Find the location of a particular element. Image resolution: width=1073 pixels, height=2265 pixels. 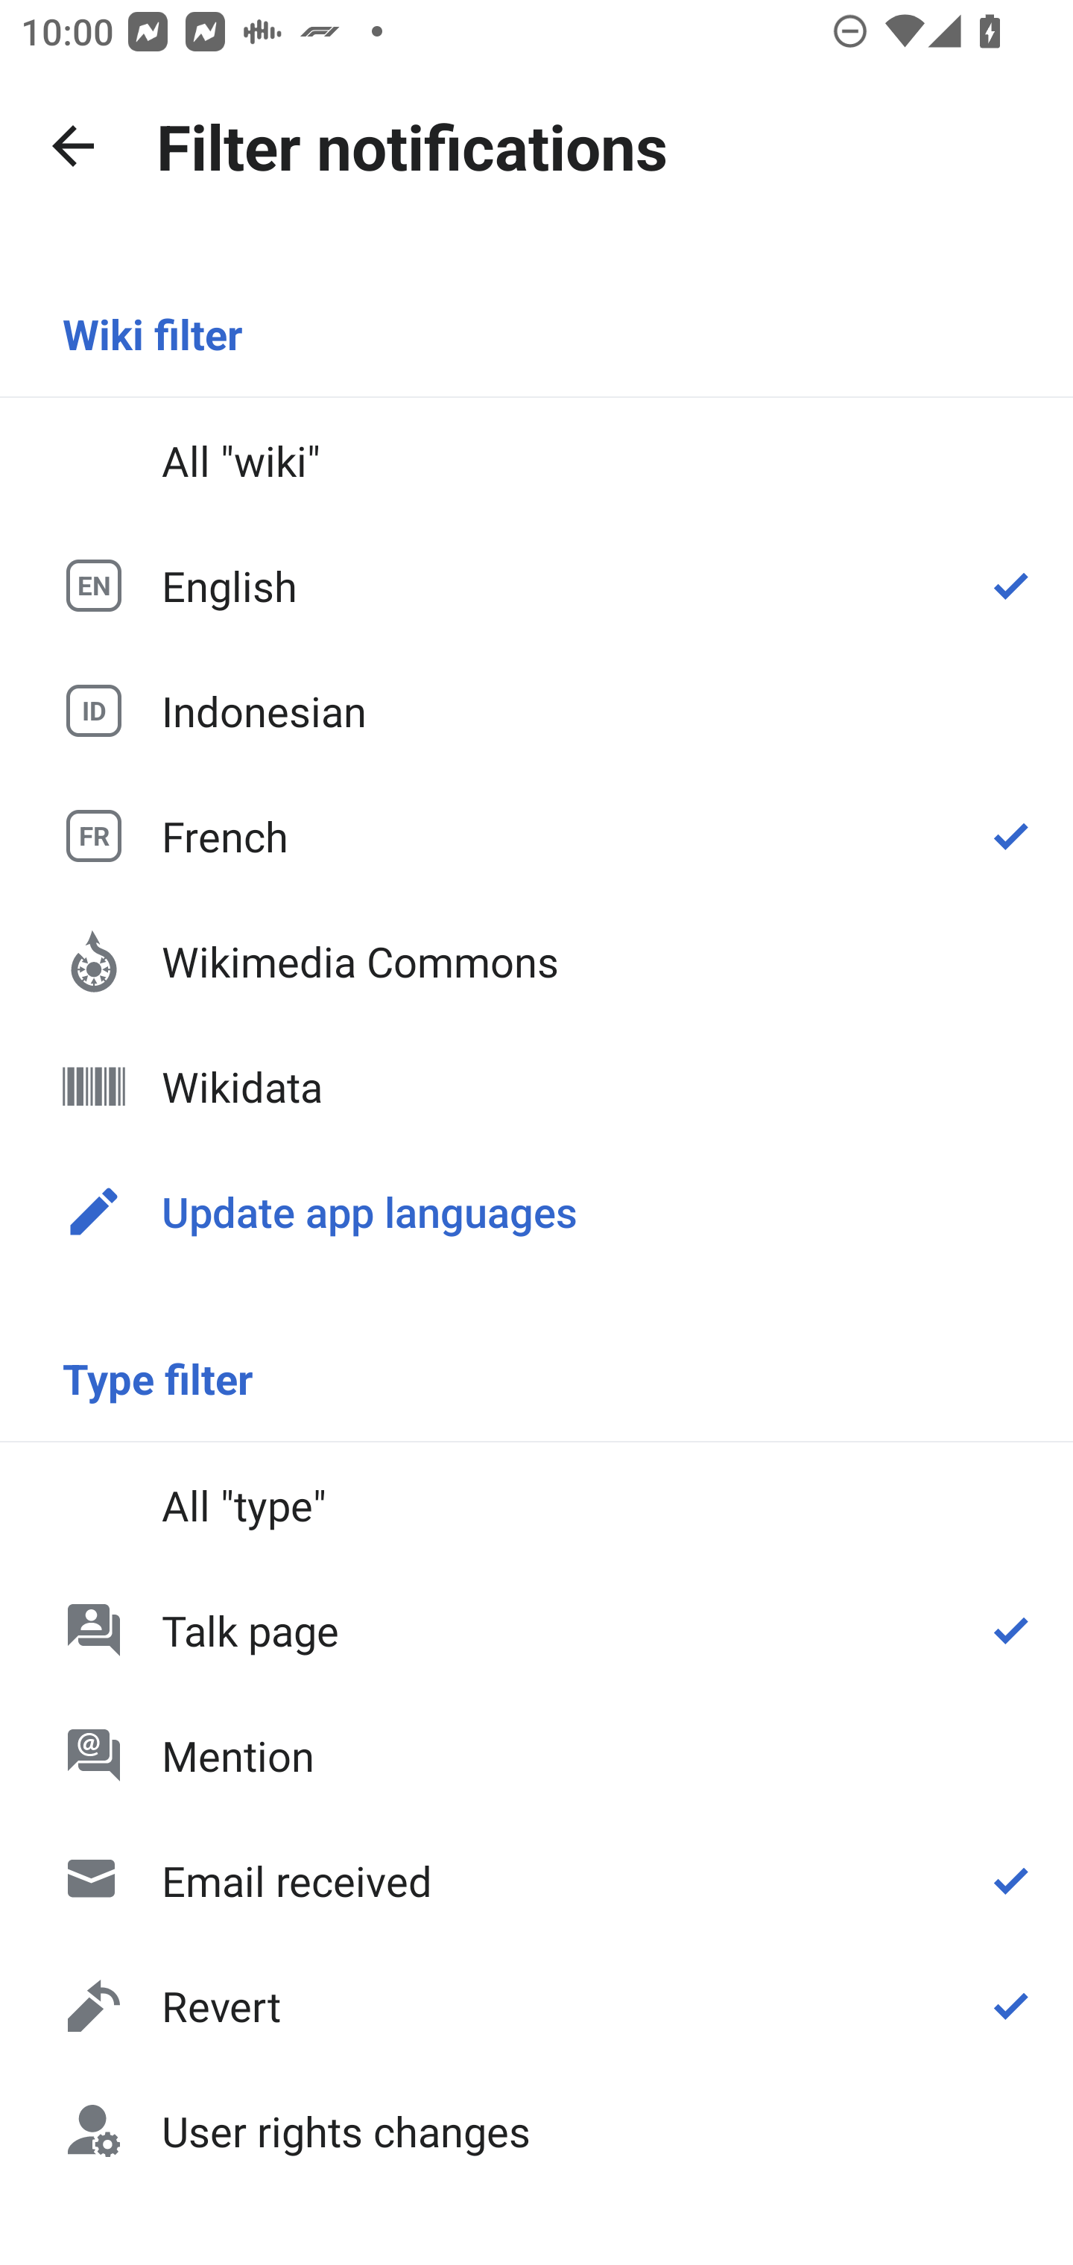

Update app languages is located at coordinates (536, 1210).